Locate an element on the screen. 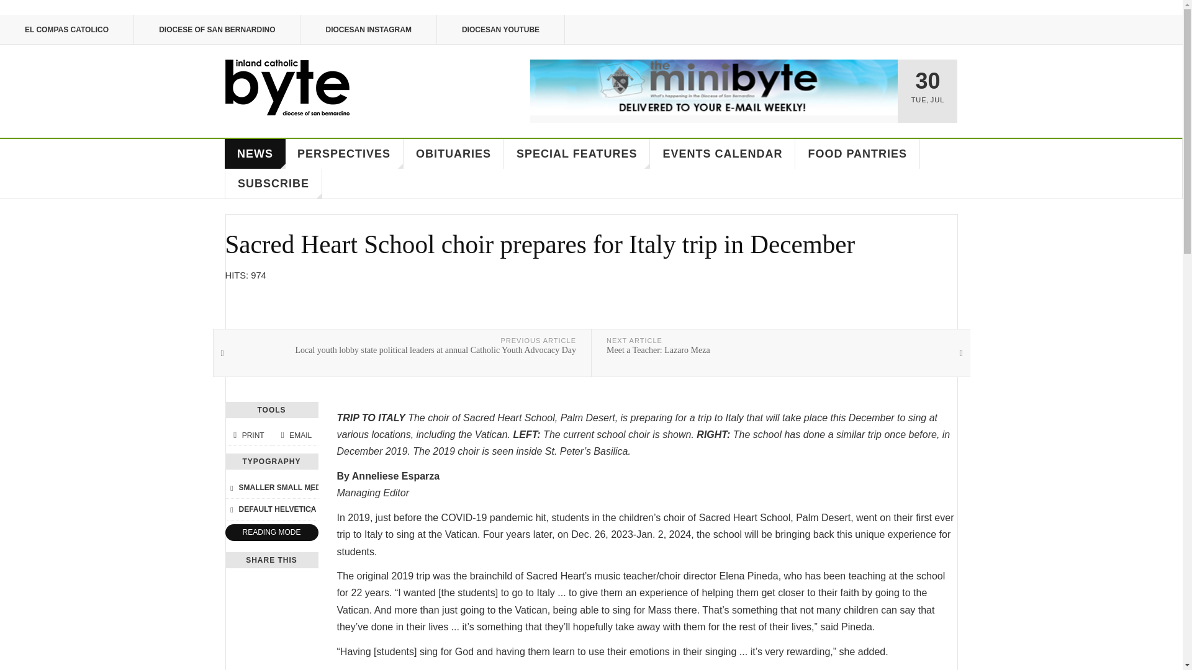 The width and height of the screenshot is (1192, 670). DIOCESAN YOUTUBE is located at coordinates (501, 30).